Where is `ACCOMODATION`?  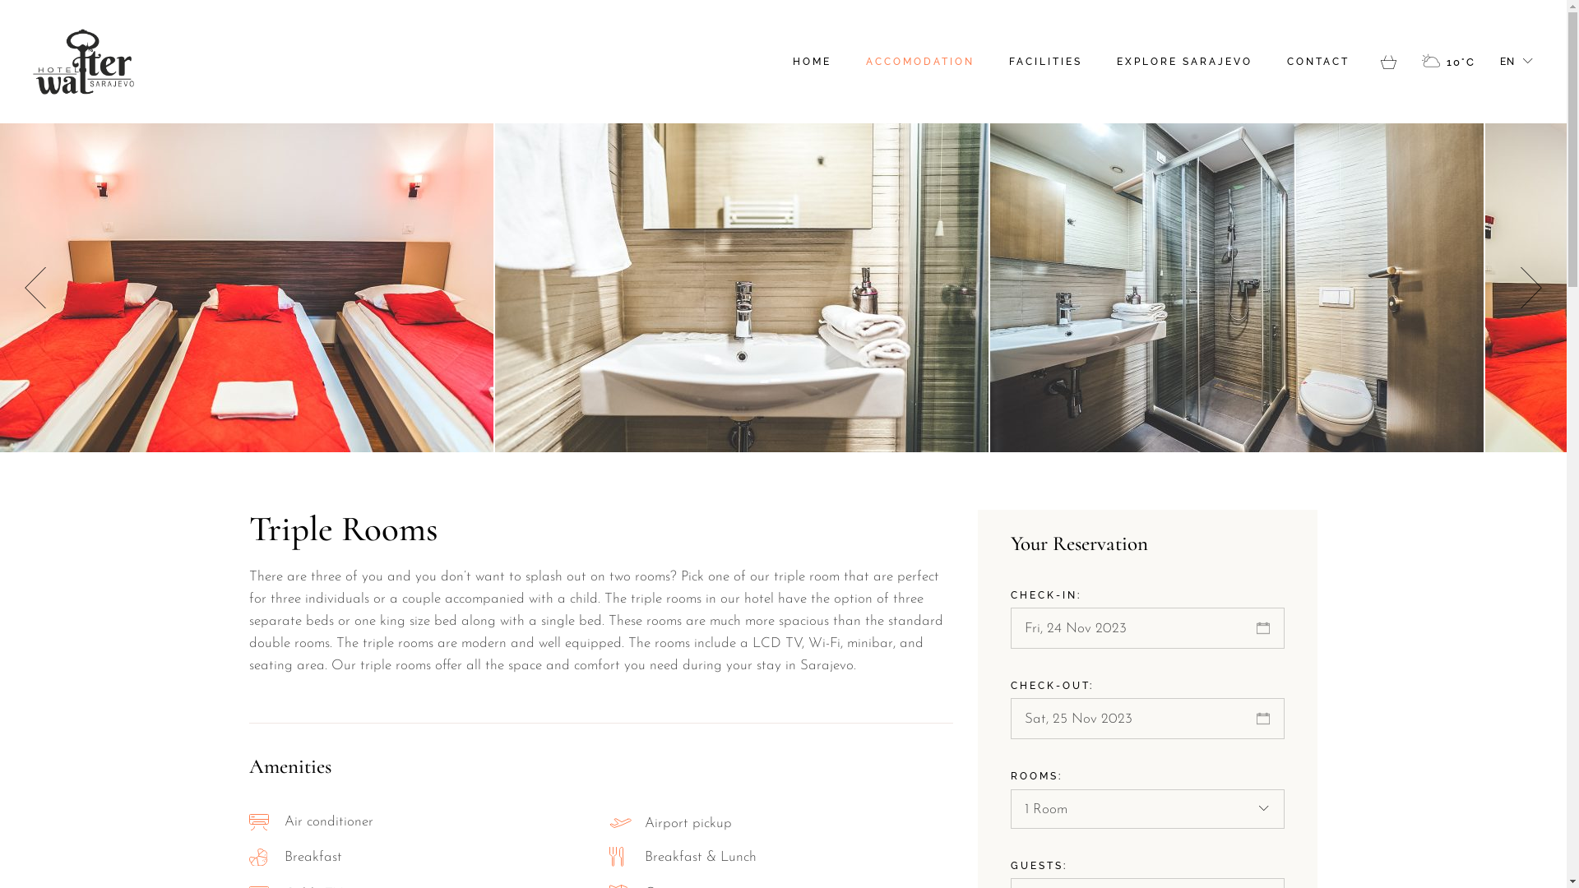
ACCOMODATION is located at coordinates (920, 62).